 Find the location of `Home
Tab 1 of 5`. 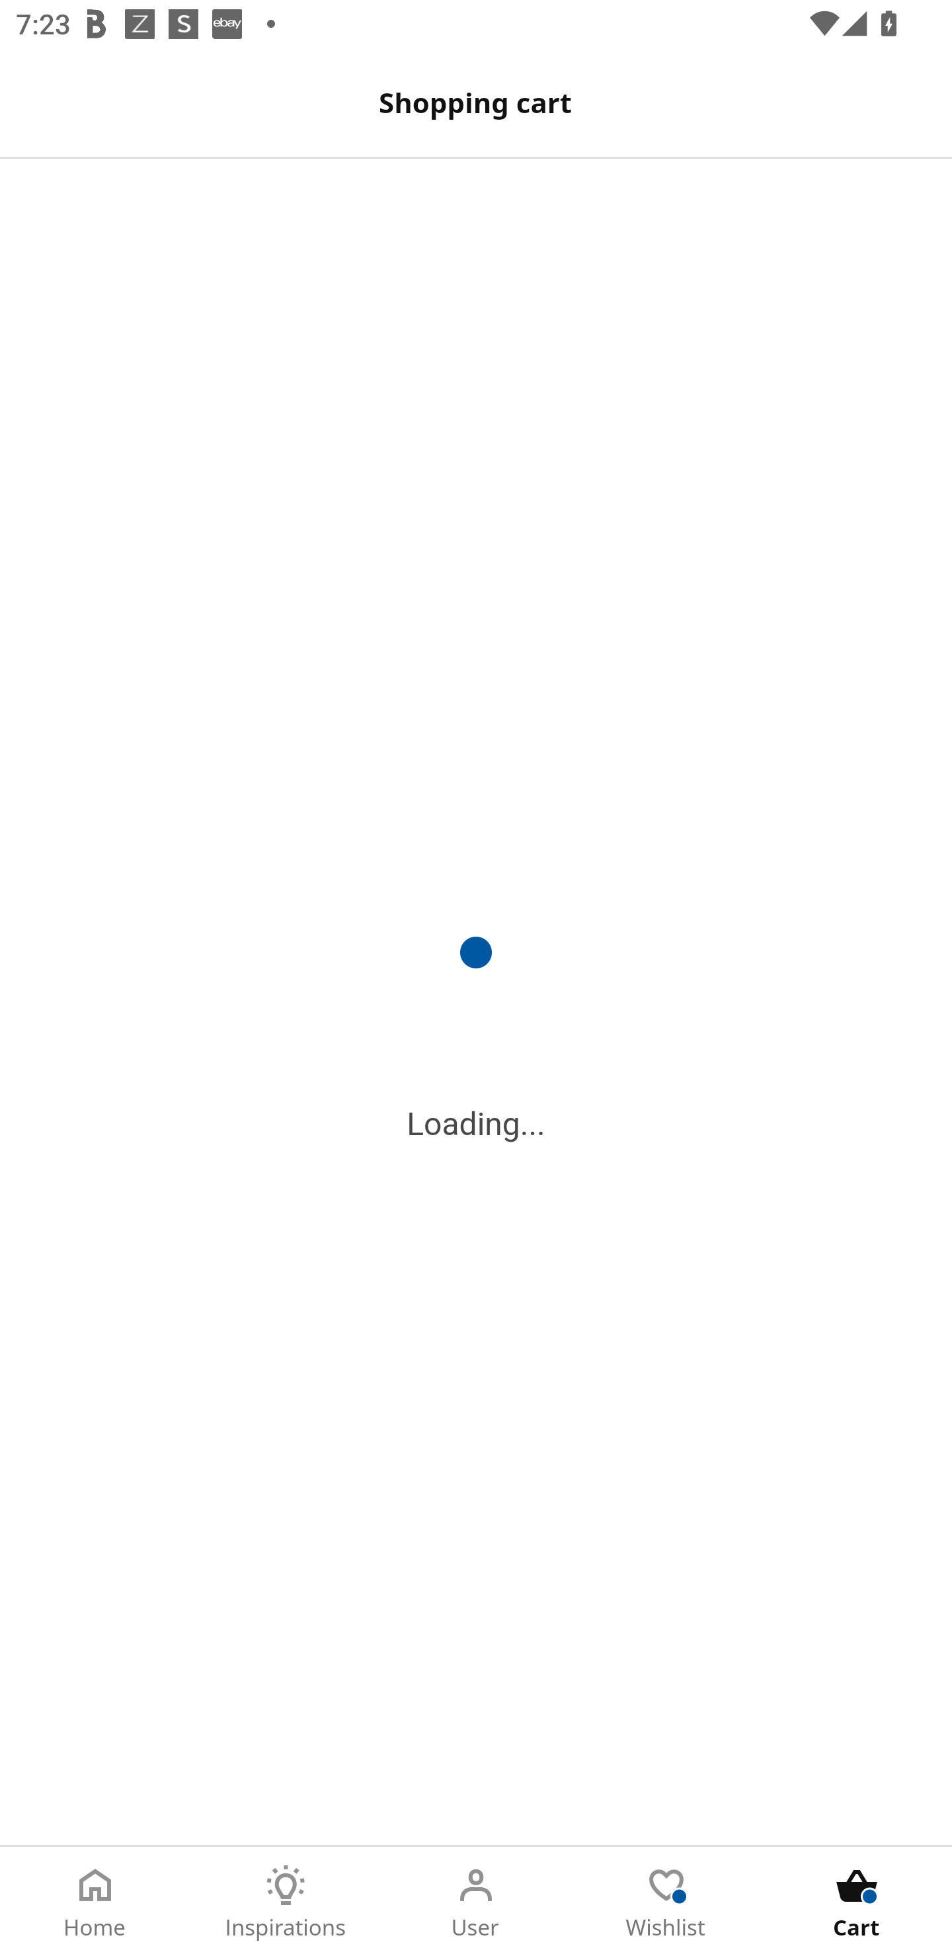

Home
Tab 1 of 5 is located at coordinates (95, 1902).